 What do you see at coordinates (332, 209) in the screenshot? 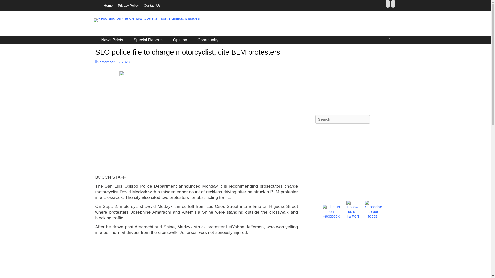
I see `Cal Coast Times on Facebook` at bounding box center [332, 209].